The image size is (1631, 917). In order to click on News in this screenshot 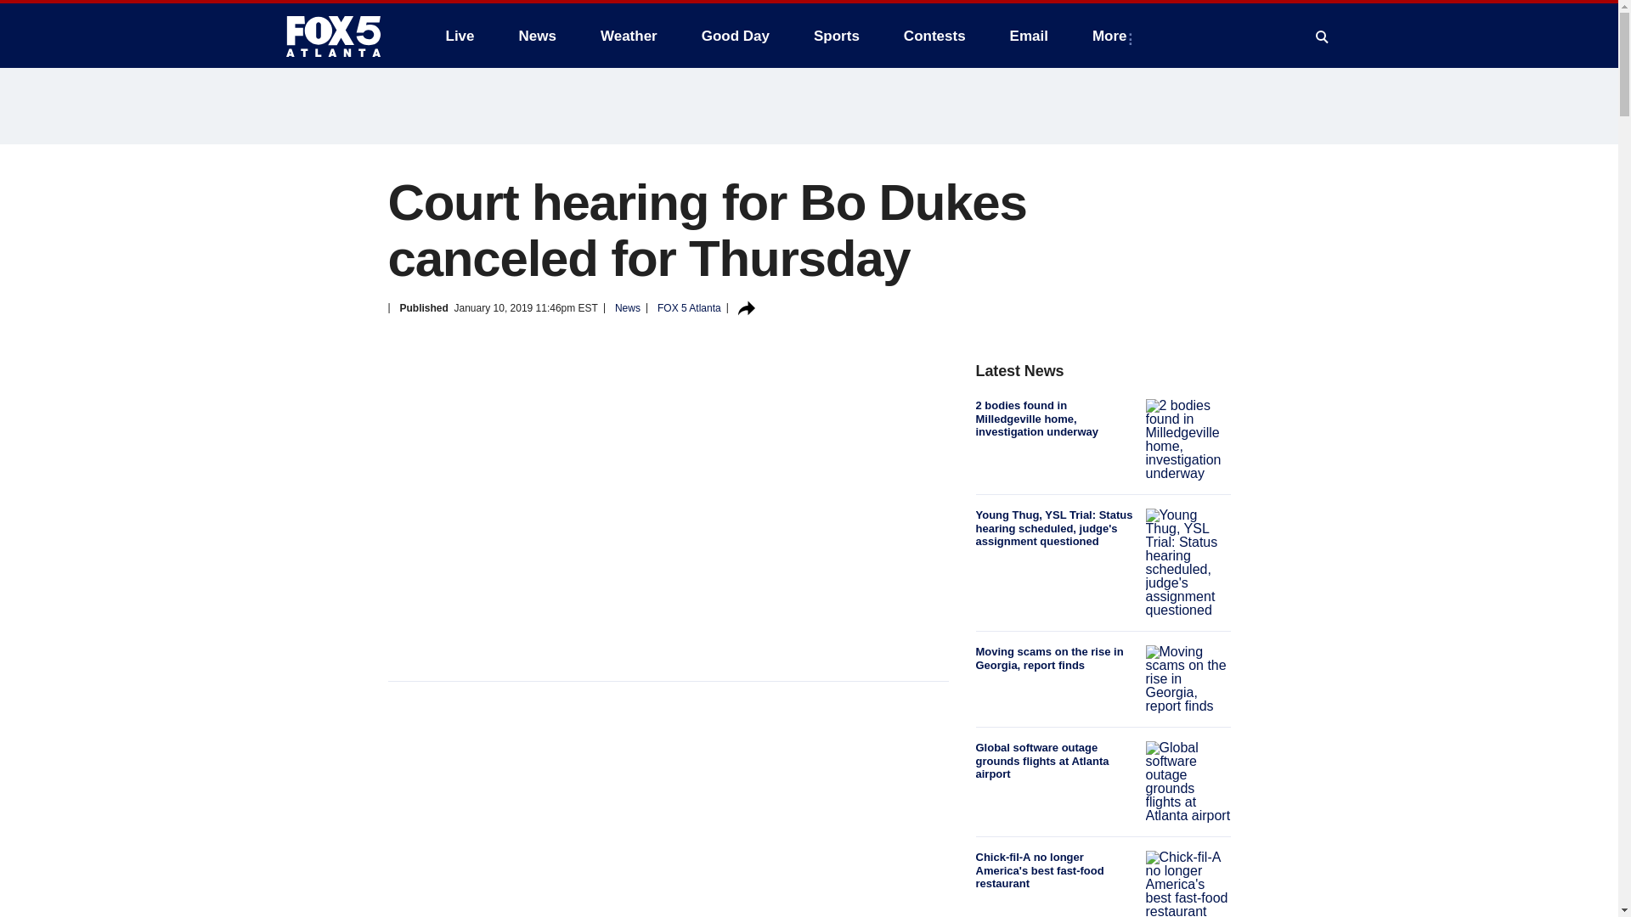, I will do `click(537, 36)`.